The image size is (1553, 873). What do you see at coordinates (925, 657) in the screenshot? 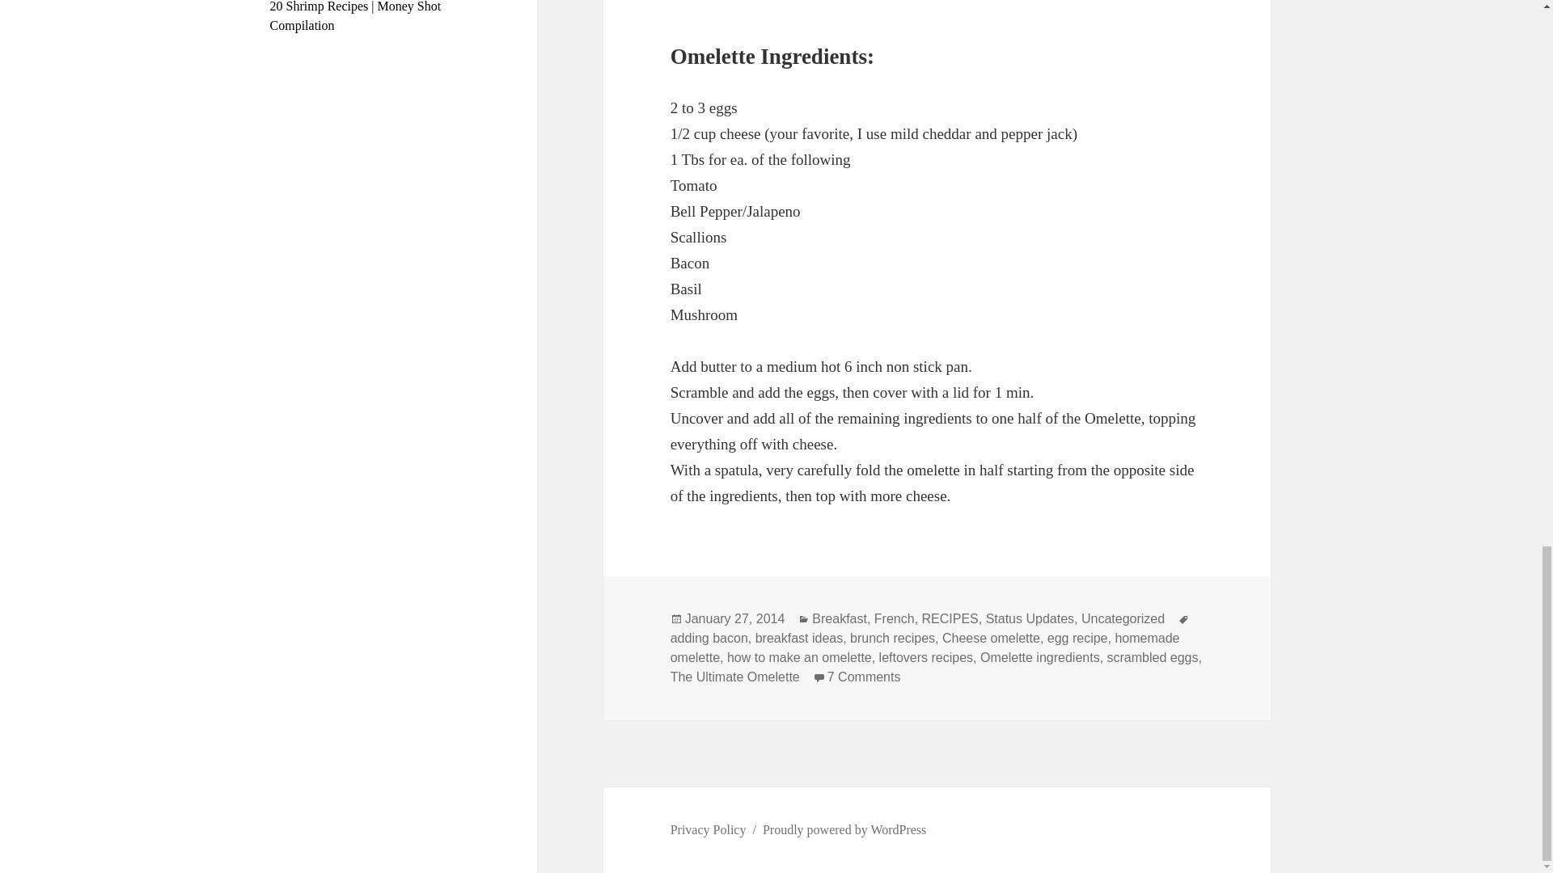
I see `leftovers recipes` at bounding box center [925, 657].